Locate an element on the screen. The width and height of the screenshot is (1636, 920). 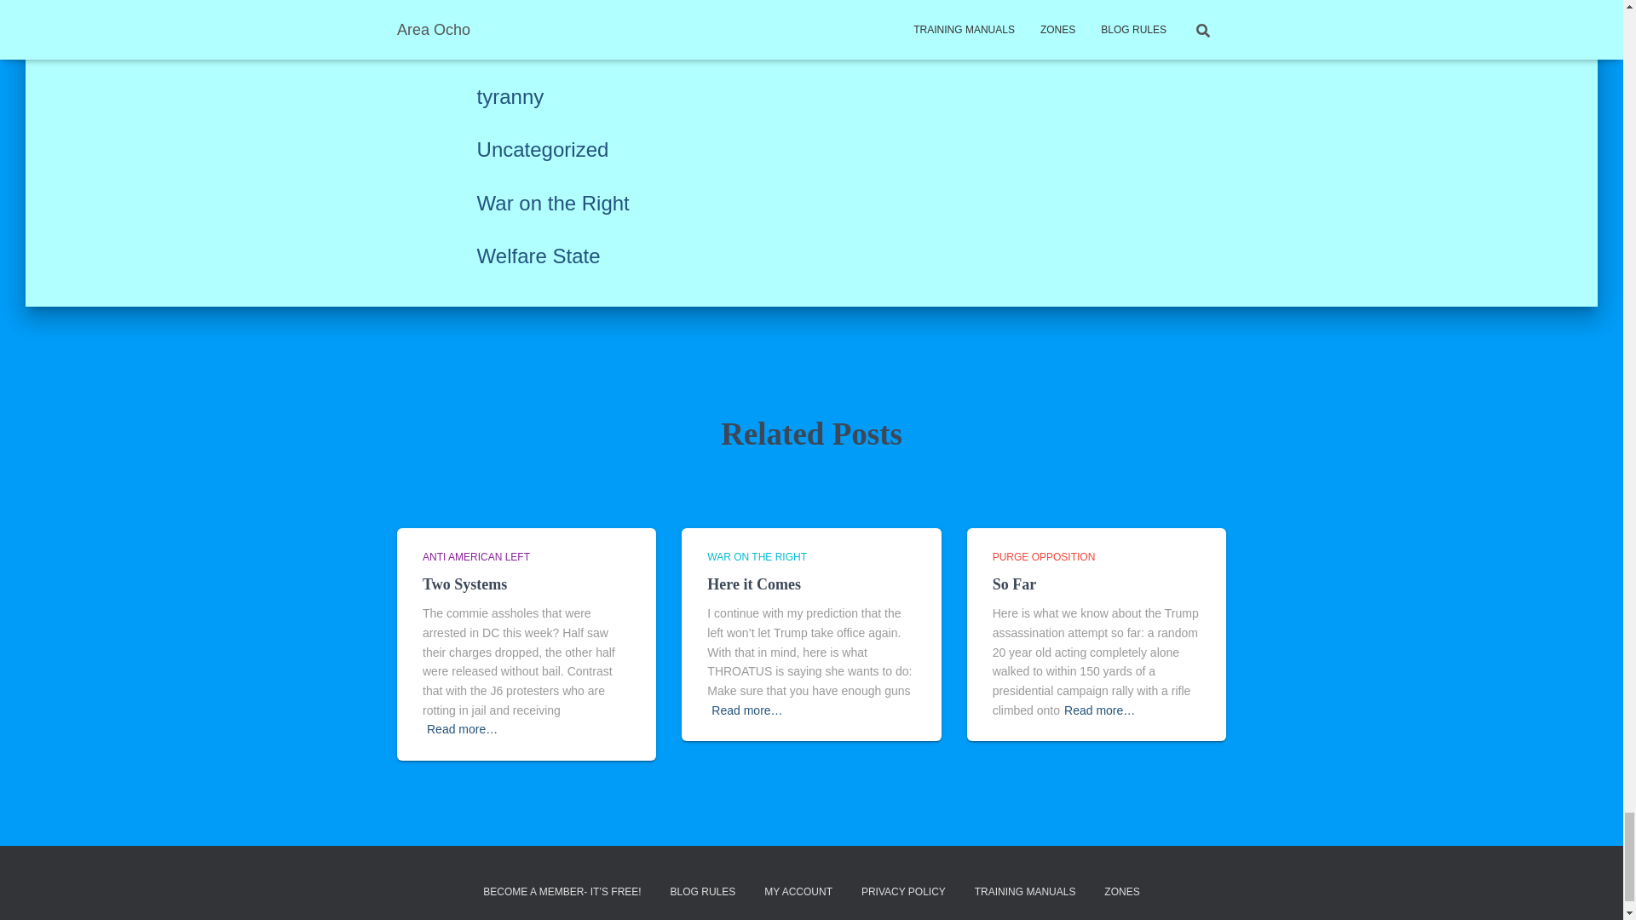
View all posts in Anti American left is located at coordinates (475, 556).